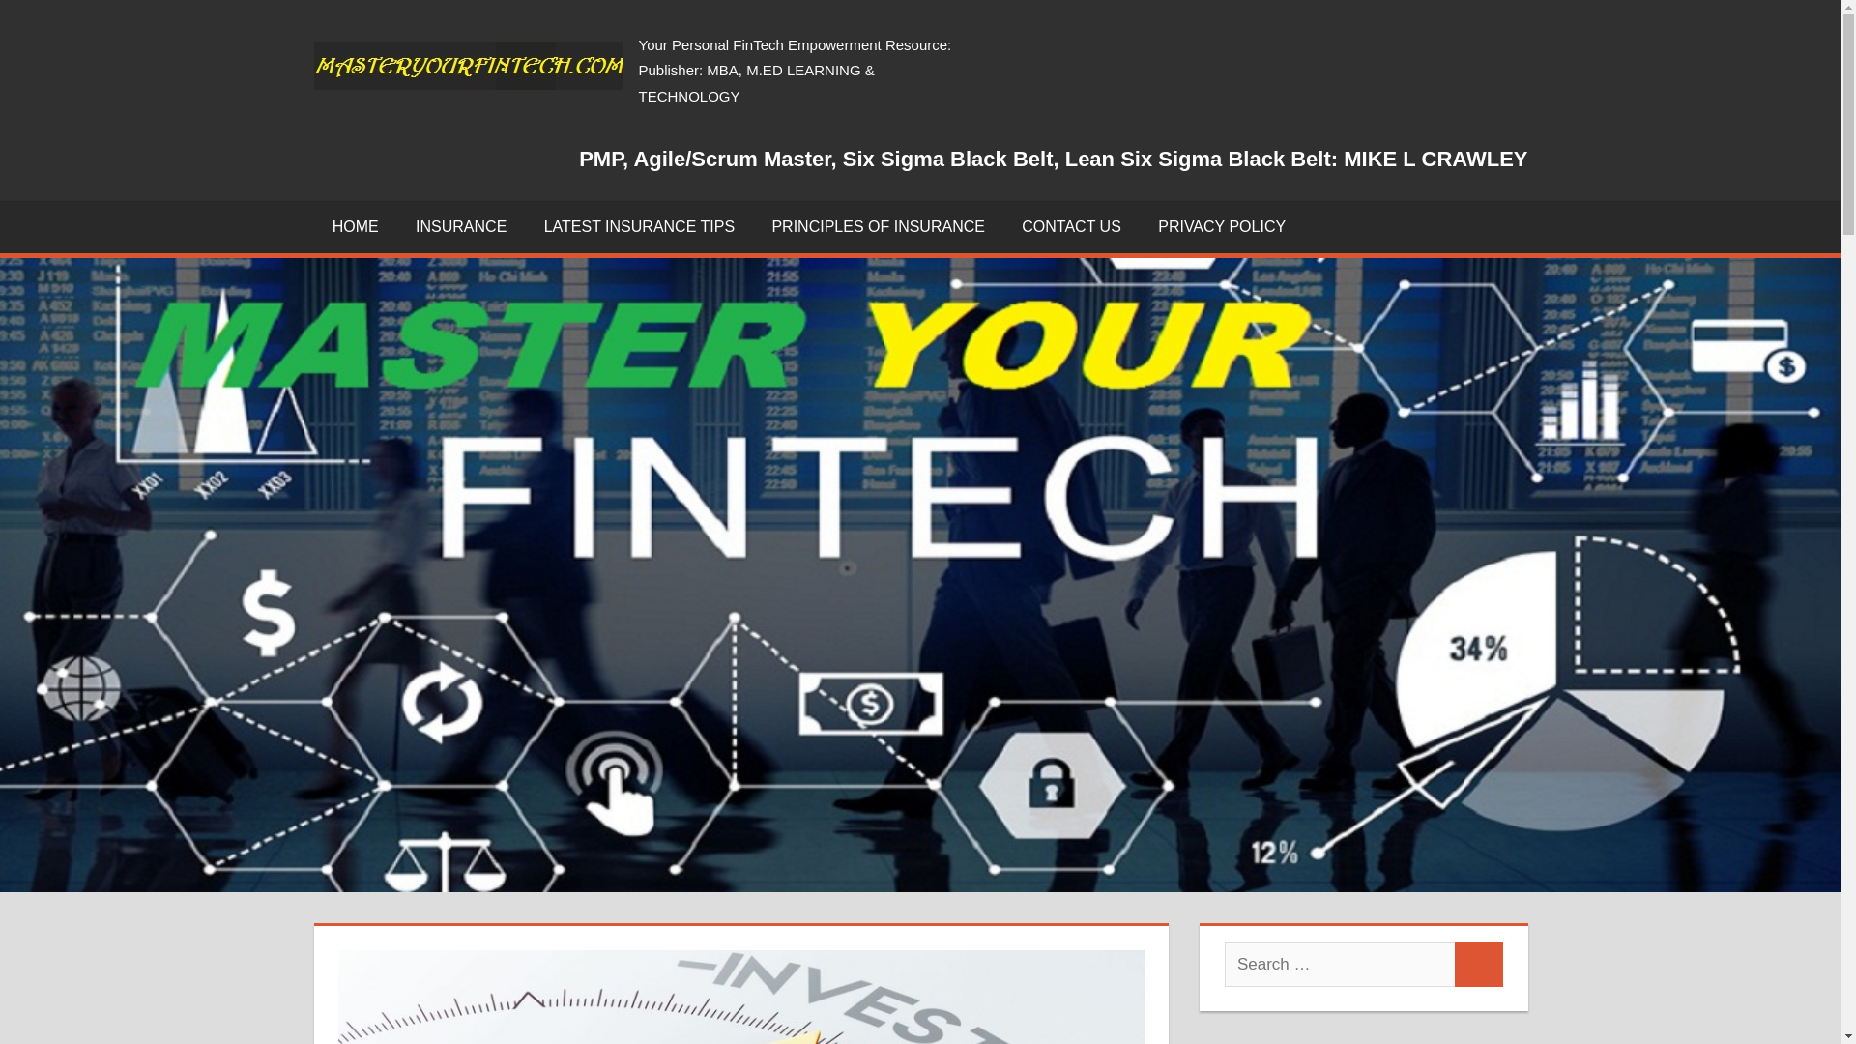  What do you see at coordinates (1071, 227) in the screenshot?
I see `CONTACT US` at bounding box center [1071, 227].